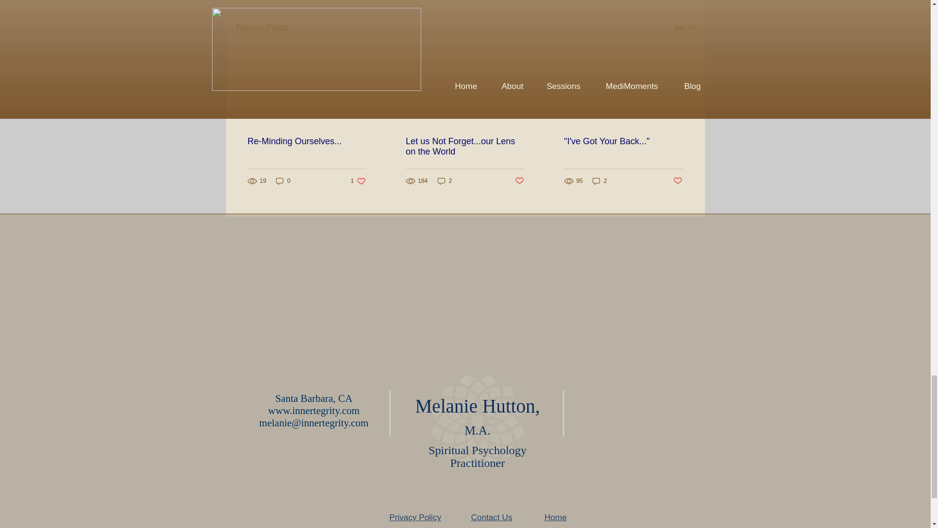  What do you see at coordinates (358, 181) in the screenshot?
I see `Let us Not Forget...our Lens on the World` at bounding box center [358, 181].